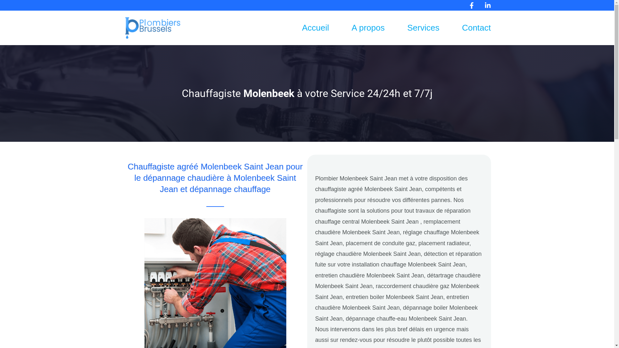 Image resolution: width=619 pixels, height=348 pixels. Describe the element at coordinates (412, 28) in the screenshot. I see `Services` at that location.